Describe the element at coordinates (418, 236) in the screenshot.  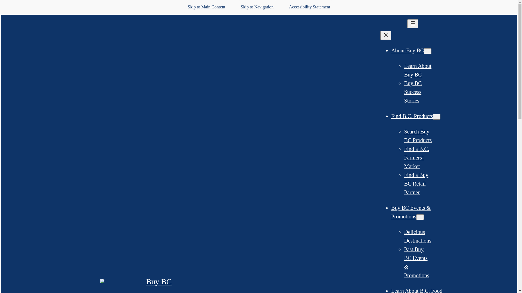
I see `Delicious Destinations` at that location.